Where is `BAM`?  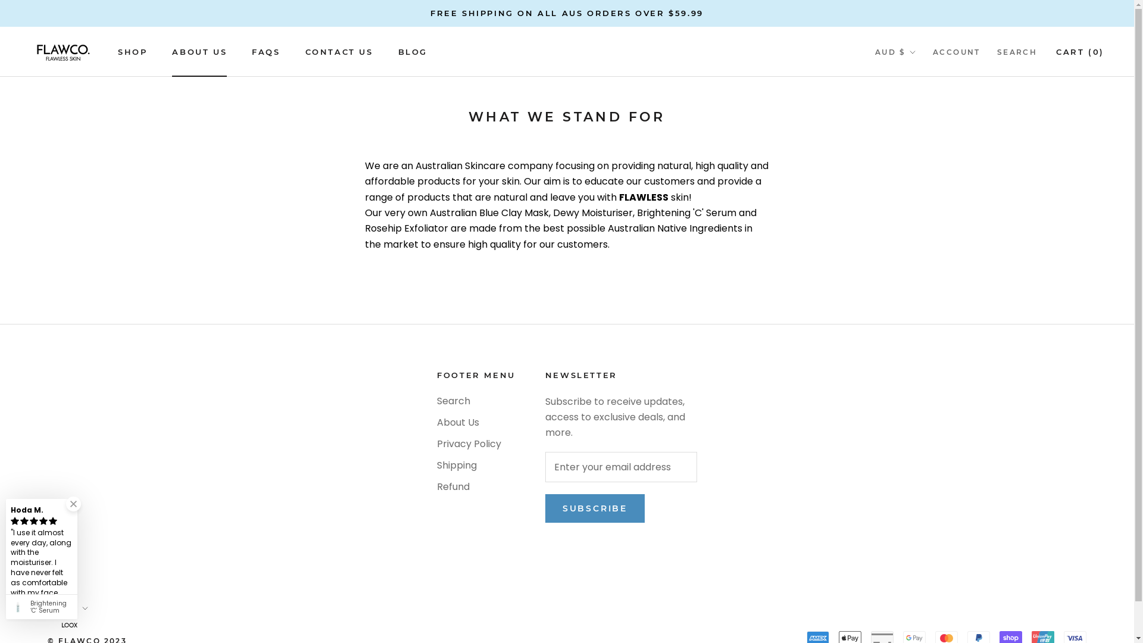 BAM is located at coordinates (919, 221).